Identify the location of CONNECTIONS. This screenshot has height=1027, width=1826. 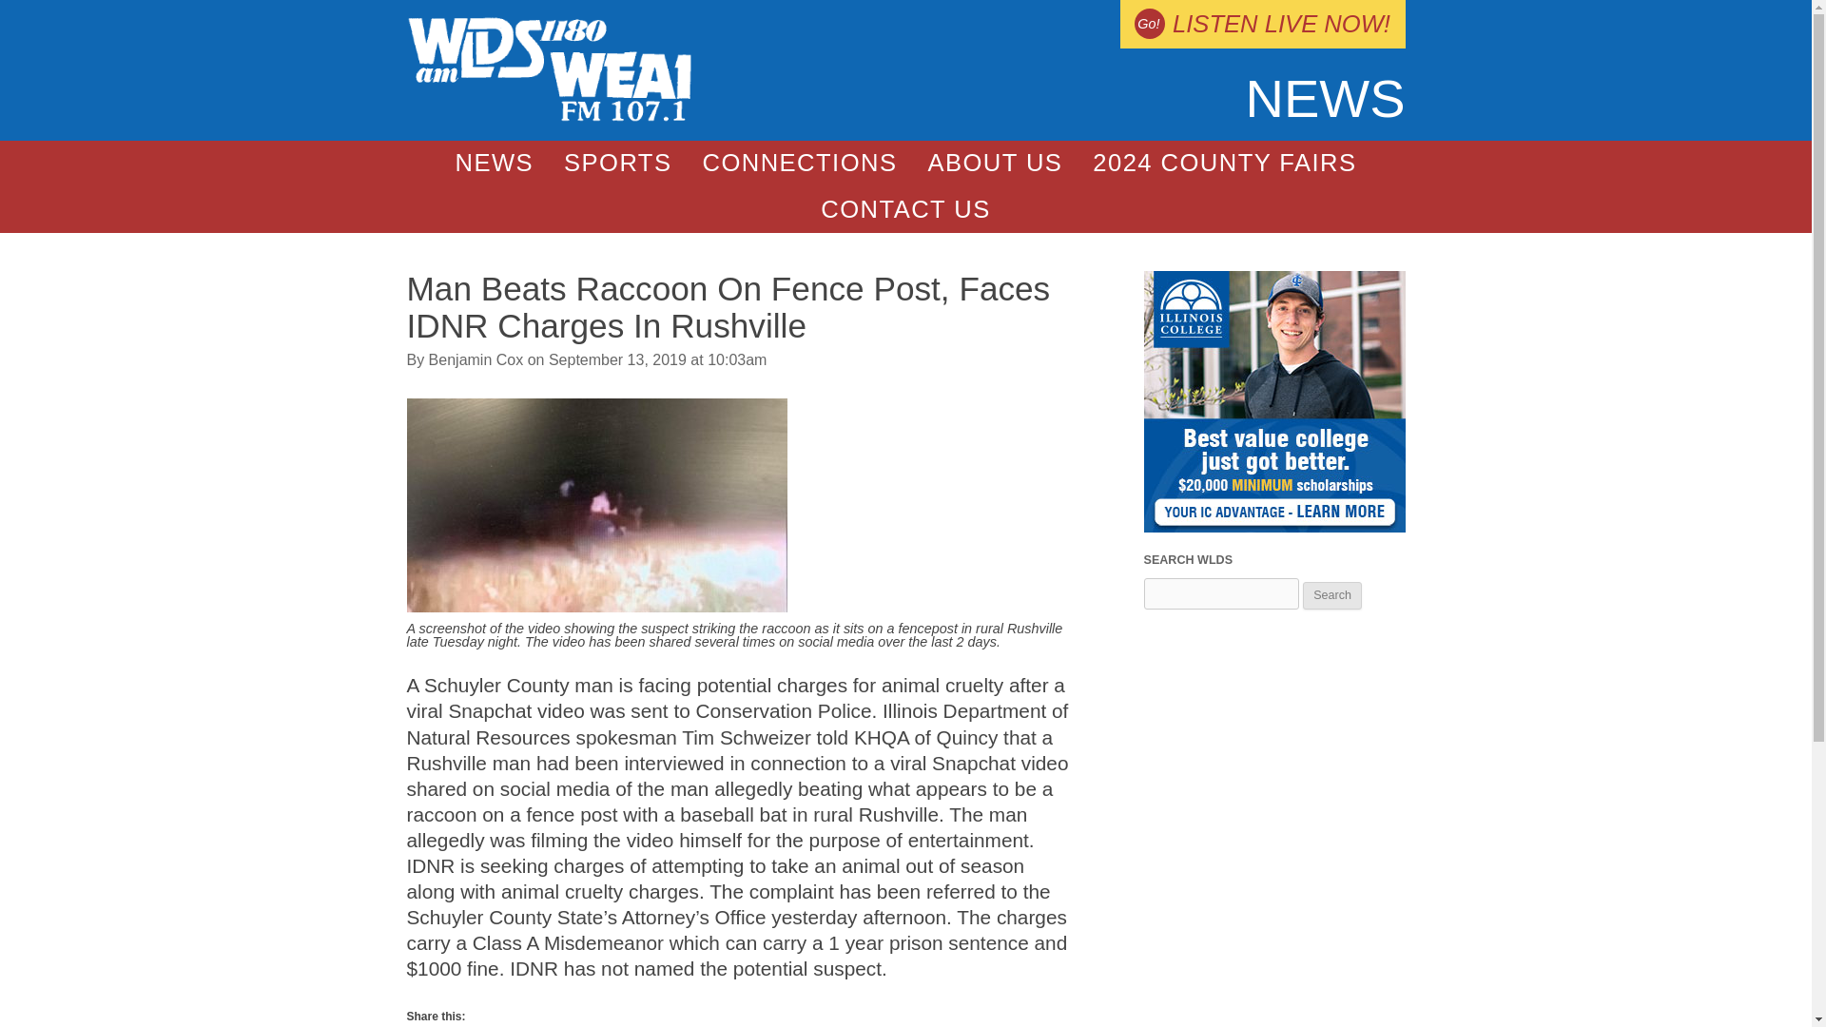
(799, 164).